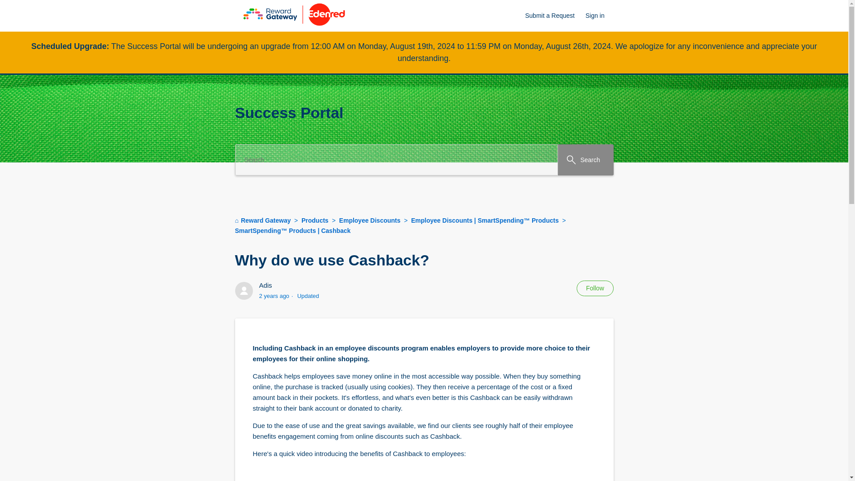  Describe the element at coordinates (274, 295) in the screenshot. I see `2022-06-30 20:00` at that location.